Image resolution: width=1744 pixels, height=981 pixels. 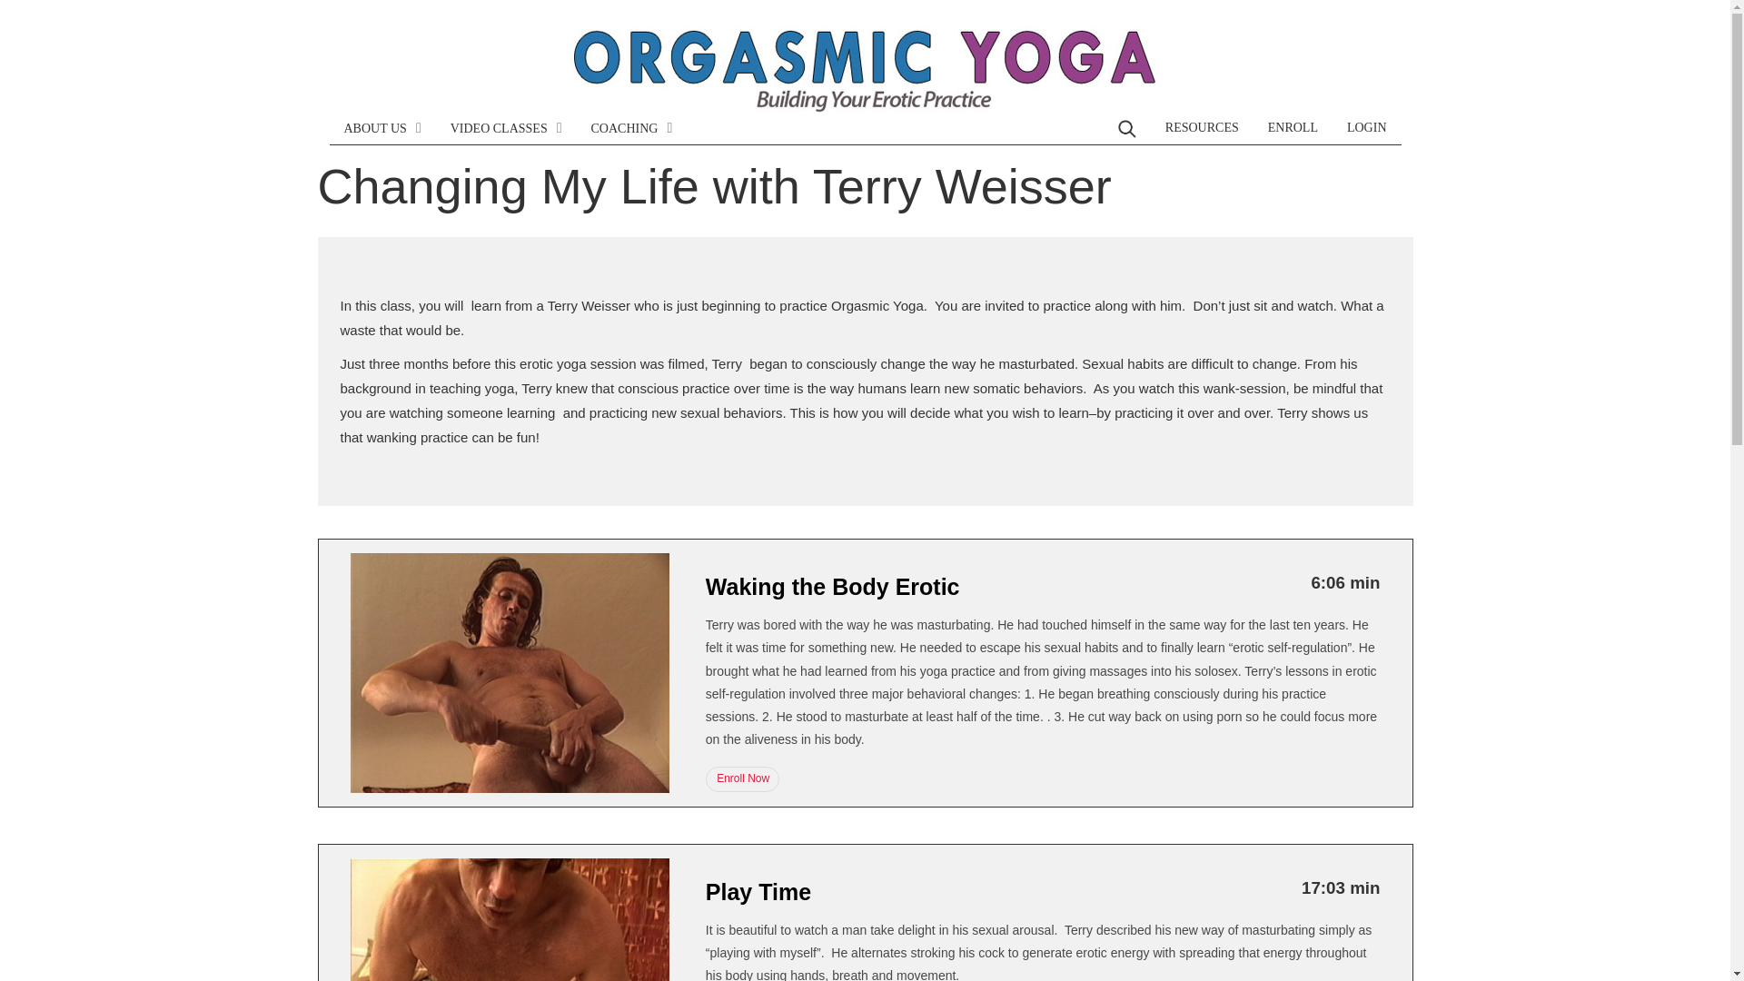 I want to click on COACHING, so click(x=632, y=128).